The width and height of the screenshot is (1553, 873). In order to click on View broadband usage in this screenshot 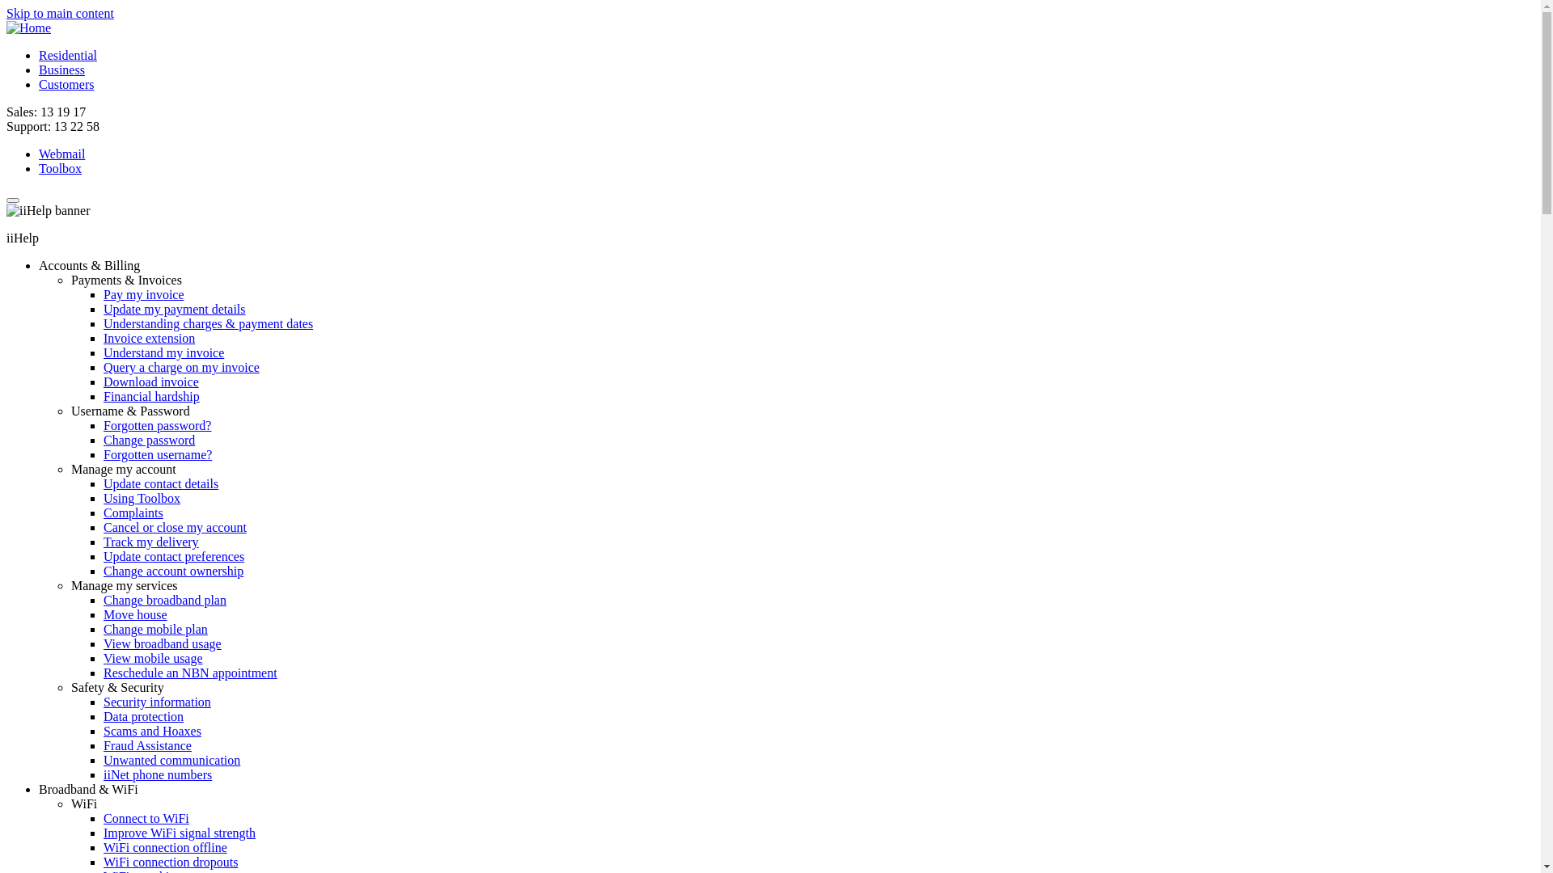, I will do `click(163, 643)`.